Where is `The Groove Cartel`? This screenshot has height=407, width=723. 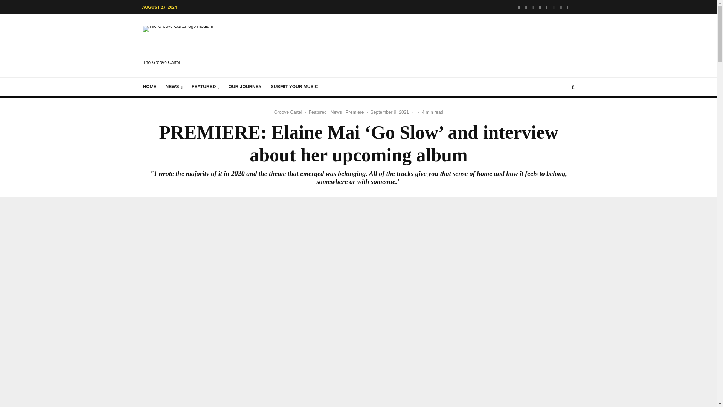
The Groove Cartel is located at coordinates (185, 46).